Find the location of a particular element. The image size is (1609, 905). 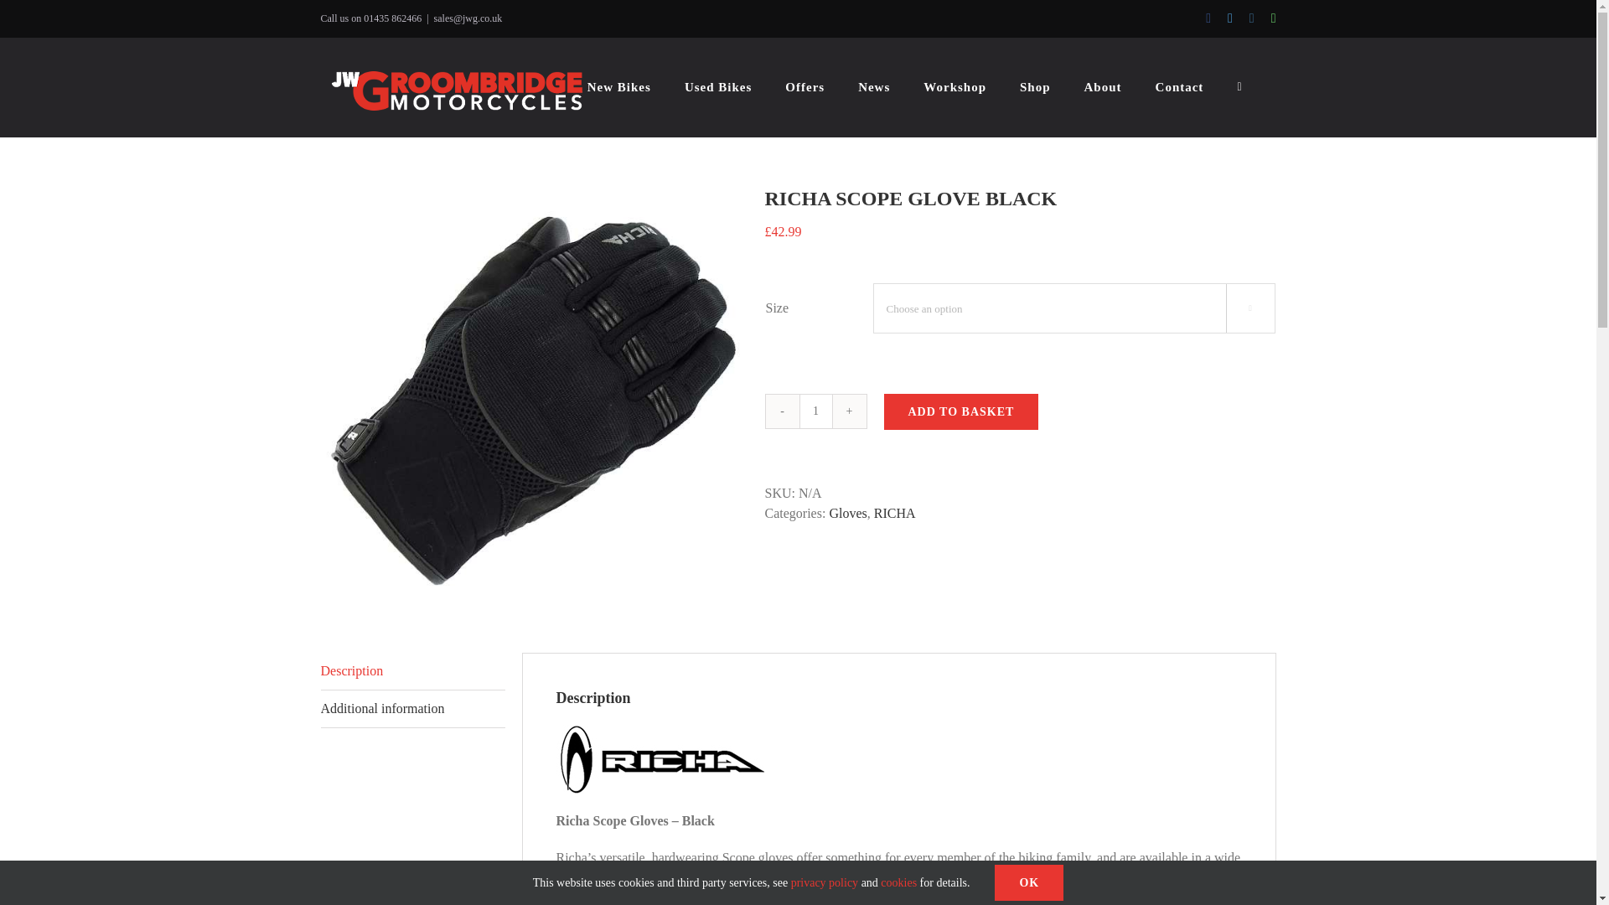

Contact is located at coordinates (1179, 87).